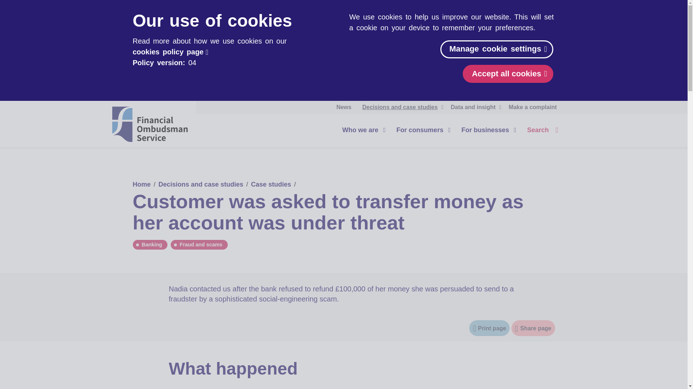 This screenshot has height=389, width=693. I want to click on Accept all cookies, so click(508, 74).